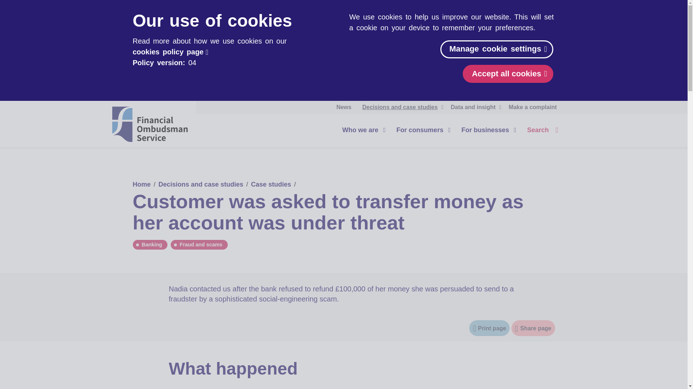 This screenshot has height=389, width=693. I want to click on Accept all cookies, so click(508, 74).